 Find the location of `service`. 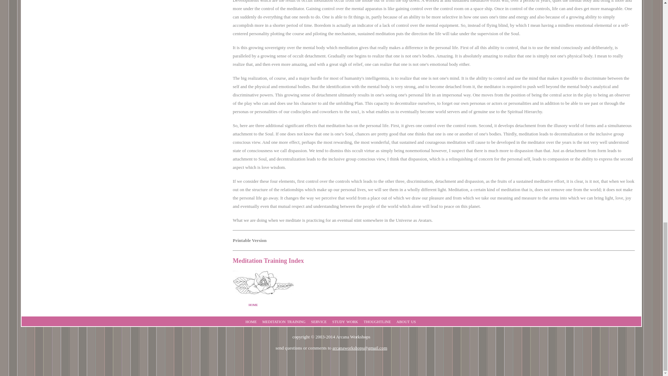

service is located at coordinates (319, 321).